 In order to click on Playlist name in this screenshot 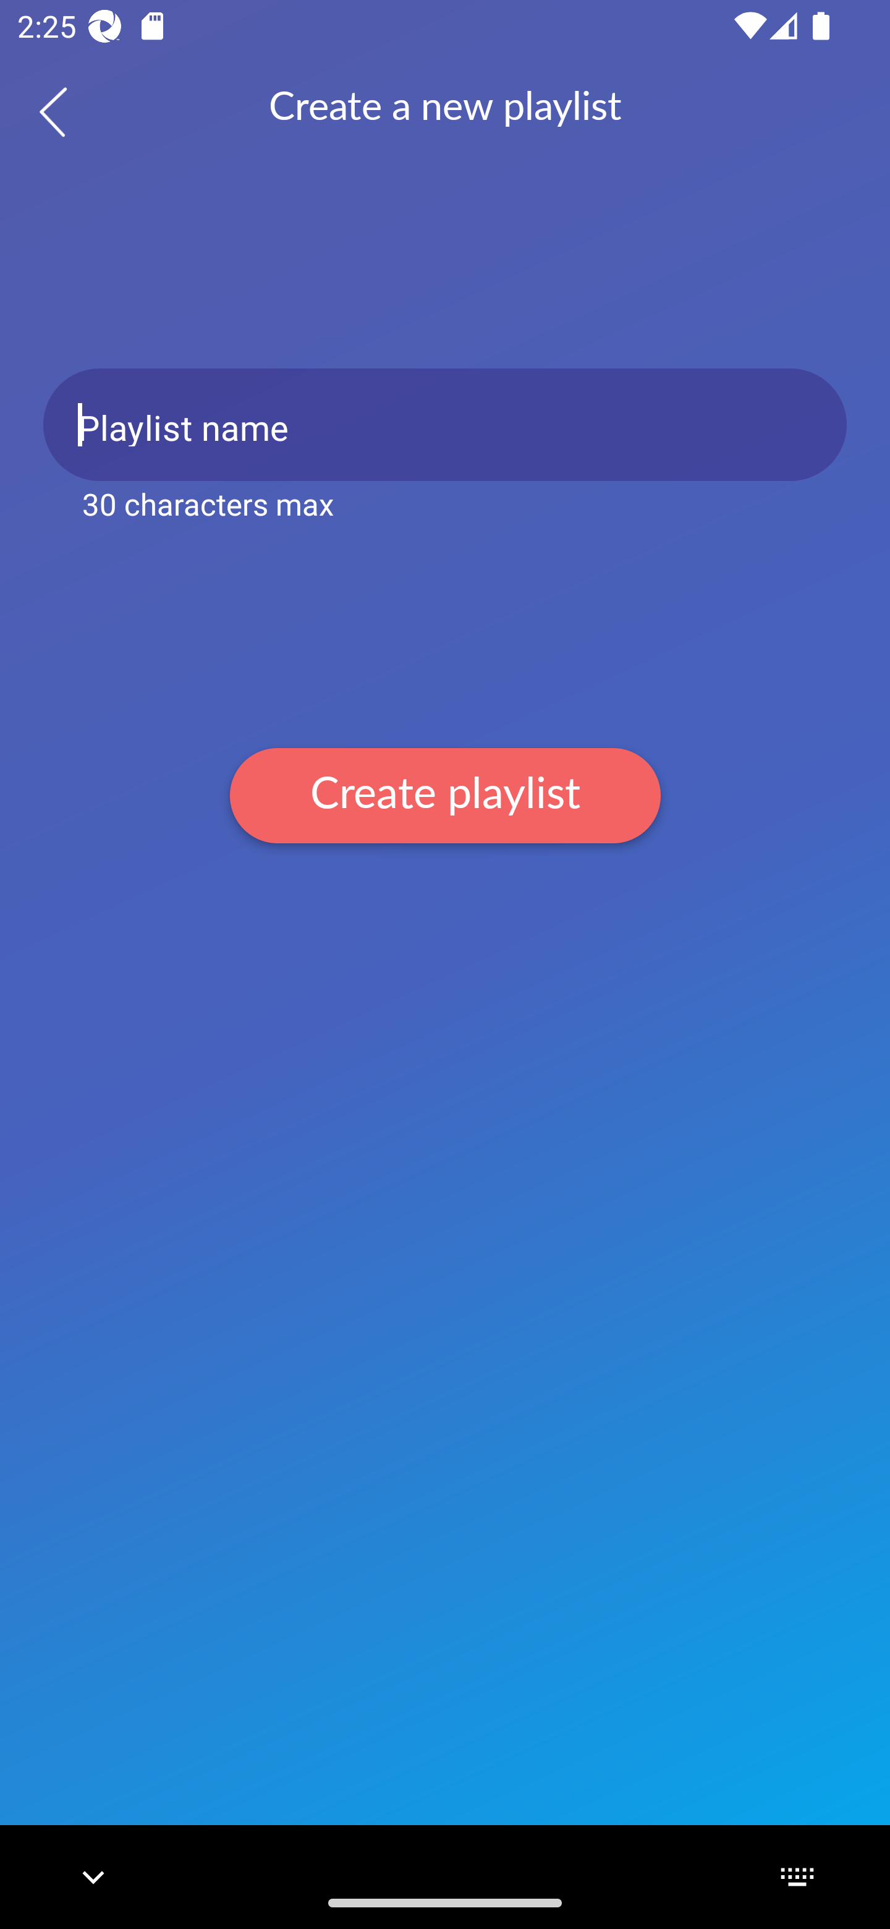, I will do `click(445, 424)`.